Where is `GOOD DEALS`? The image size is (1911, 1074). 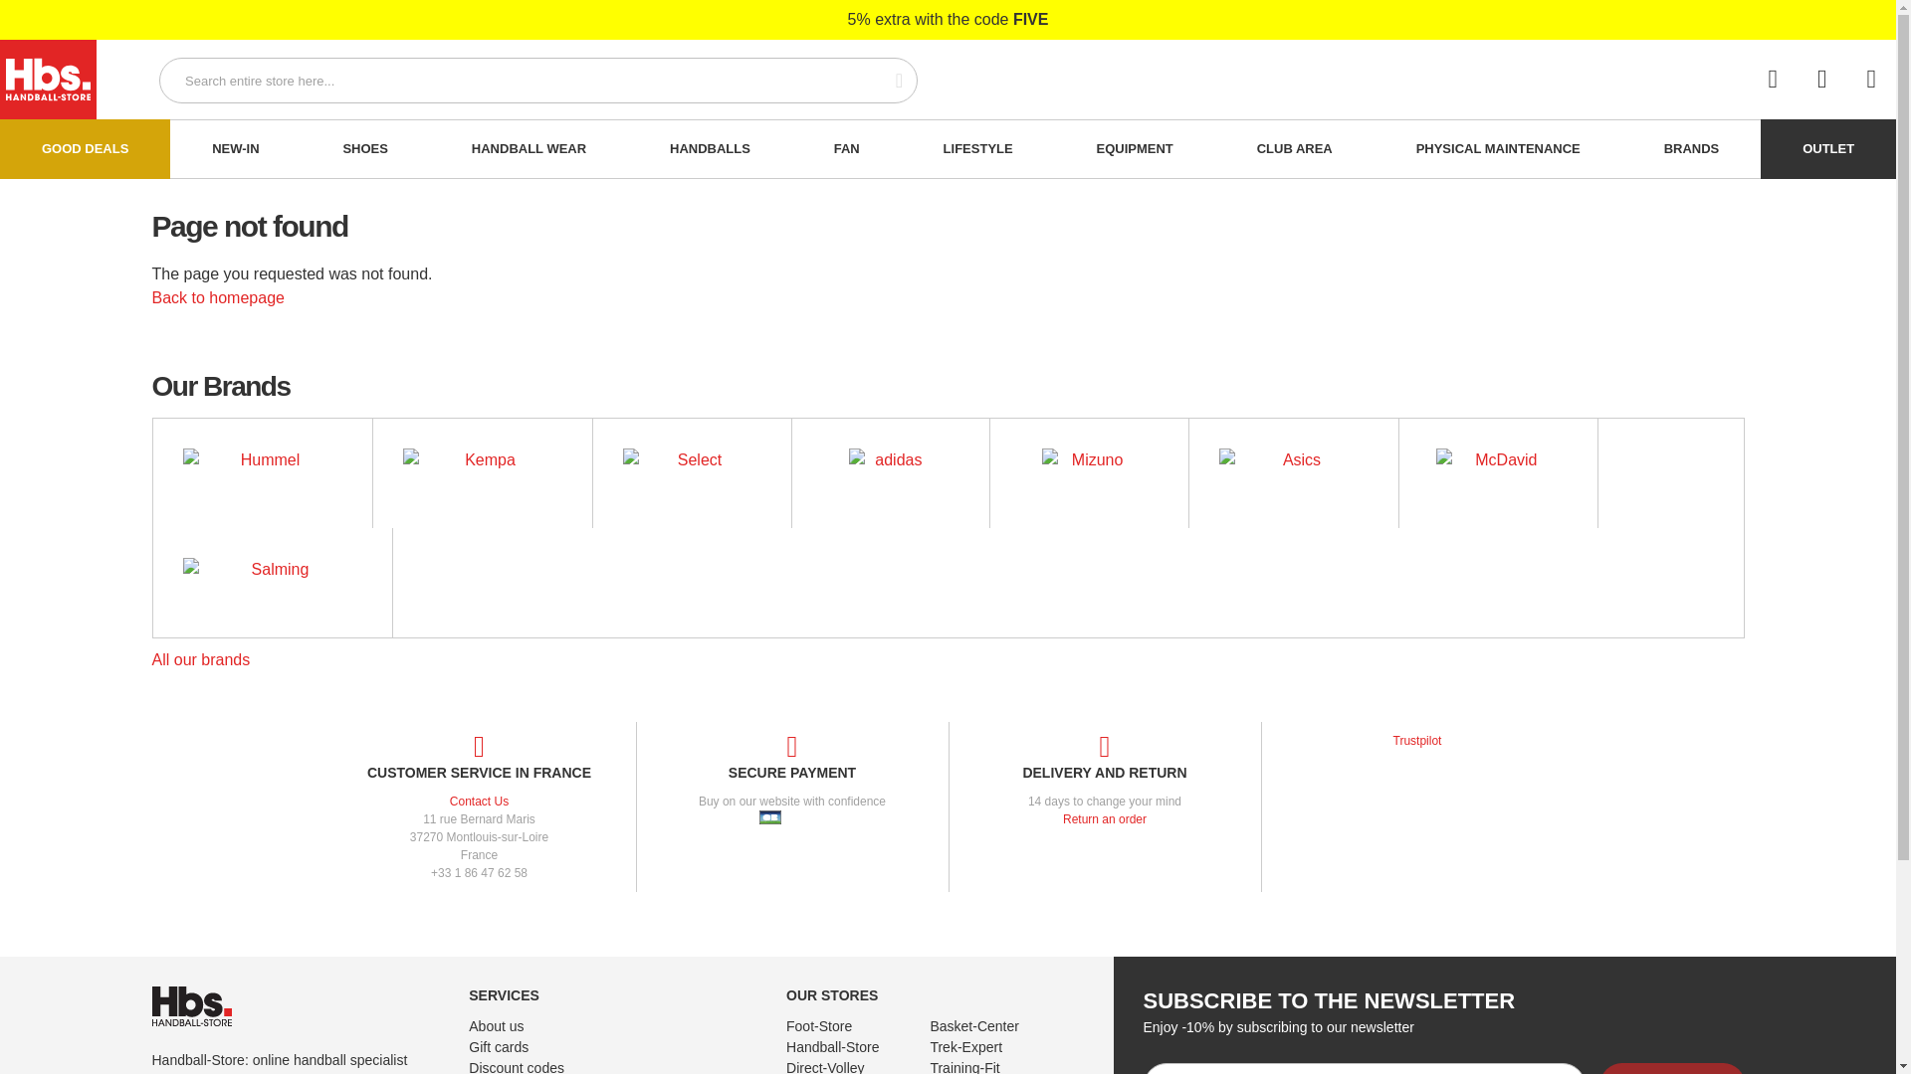
GOOD DEALS is located at coordinates (85, 149).